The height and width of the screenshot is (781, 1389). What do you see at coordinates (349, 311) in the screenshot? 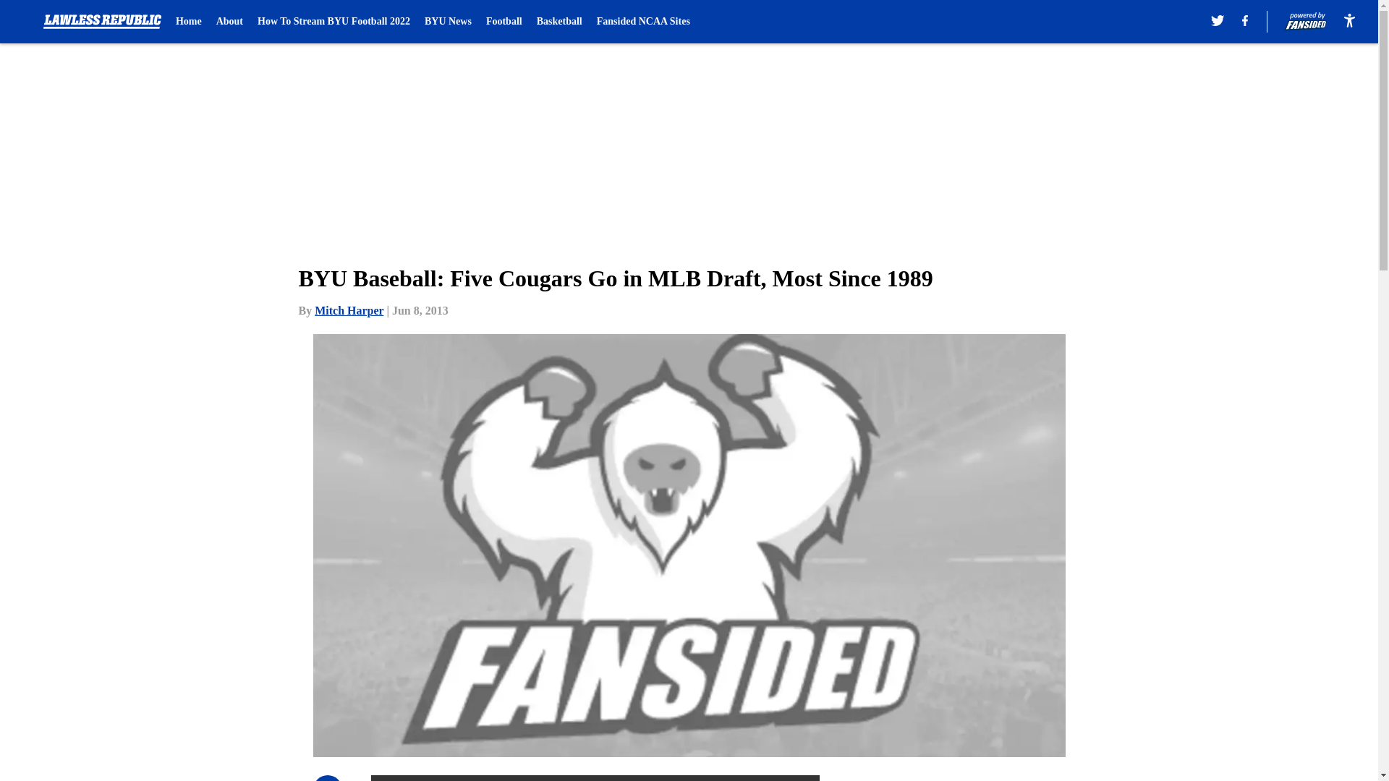
I see `Mitch Harper` at bounding box center [349, 311].